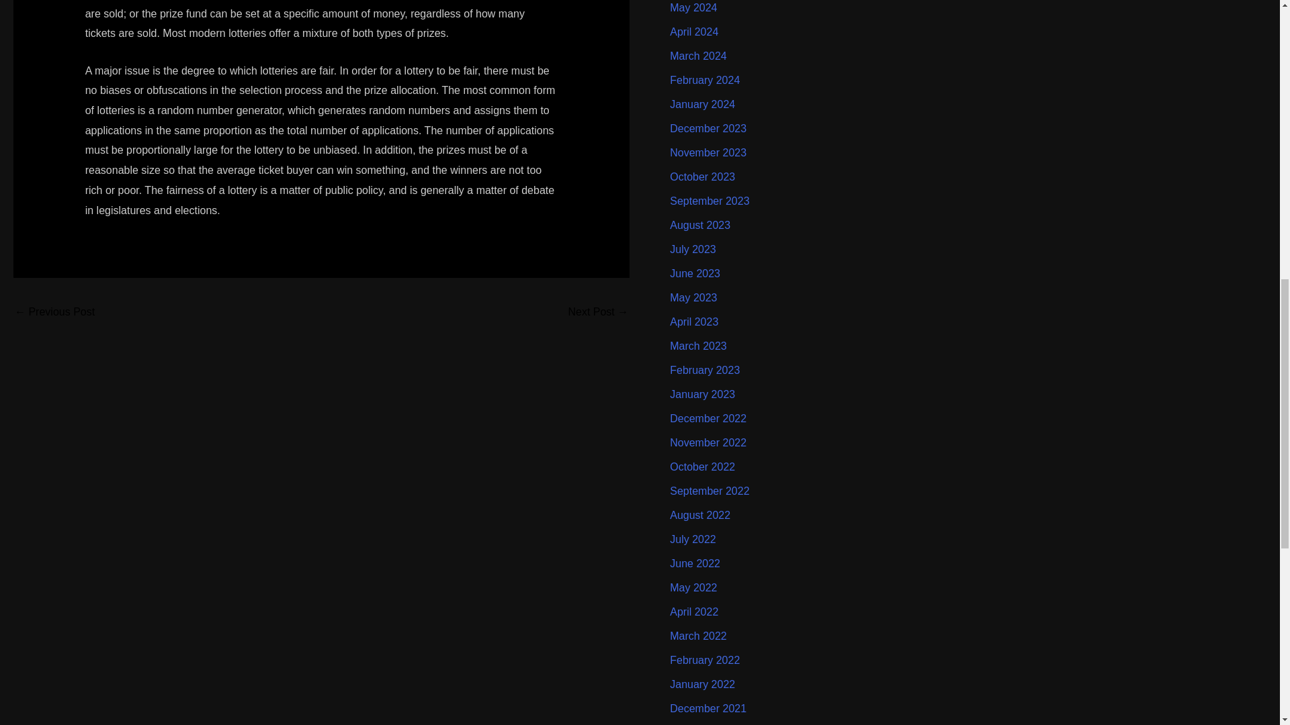  I want to click on January 2024, so click(702, 104).